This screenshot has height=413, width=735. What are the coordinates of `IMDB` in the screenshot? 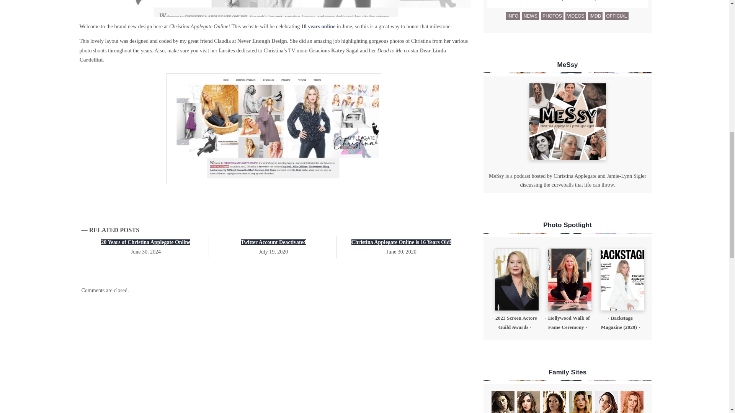 It's located at (595, 16).